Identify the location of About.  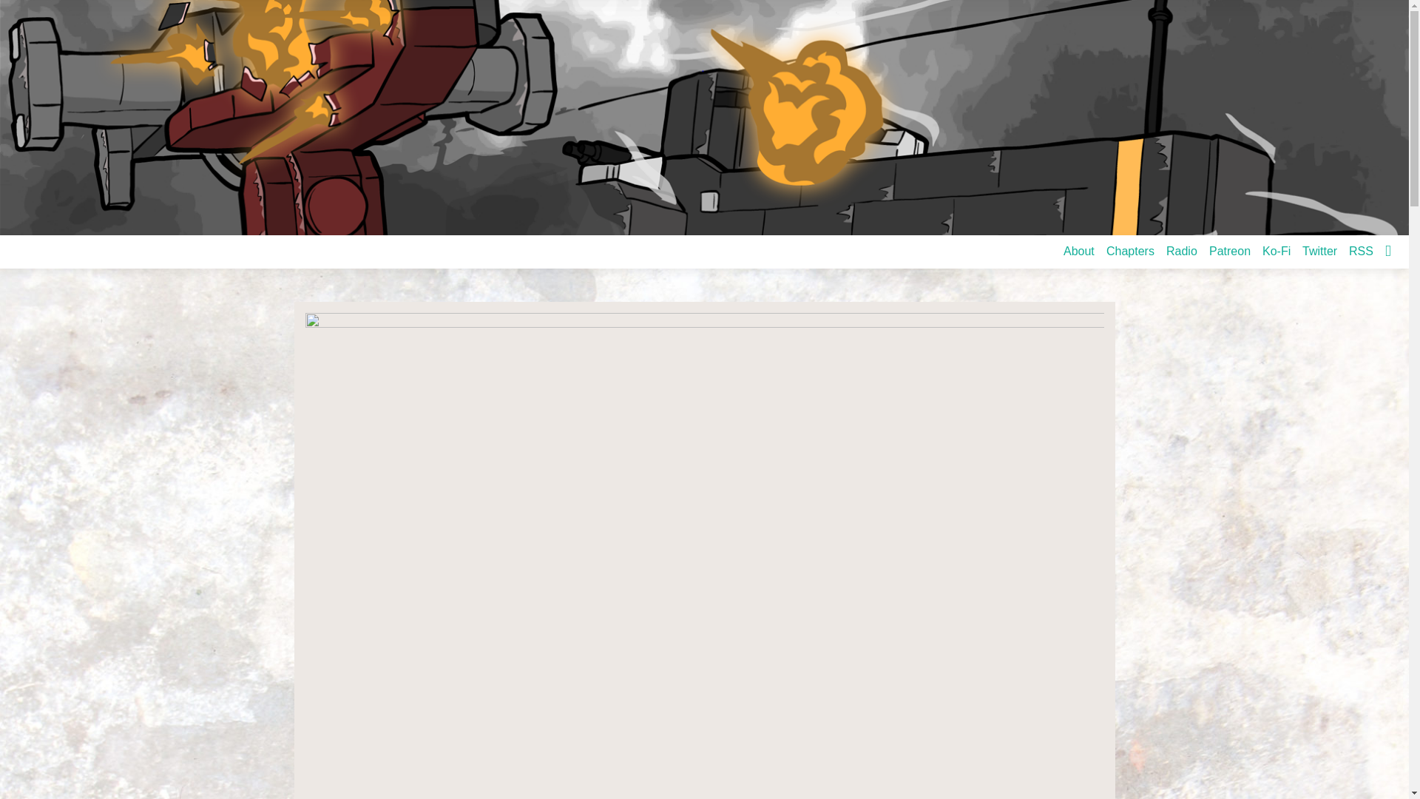
(1079, 251).